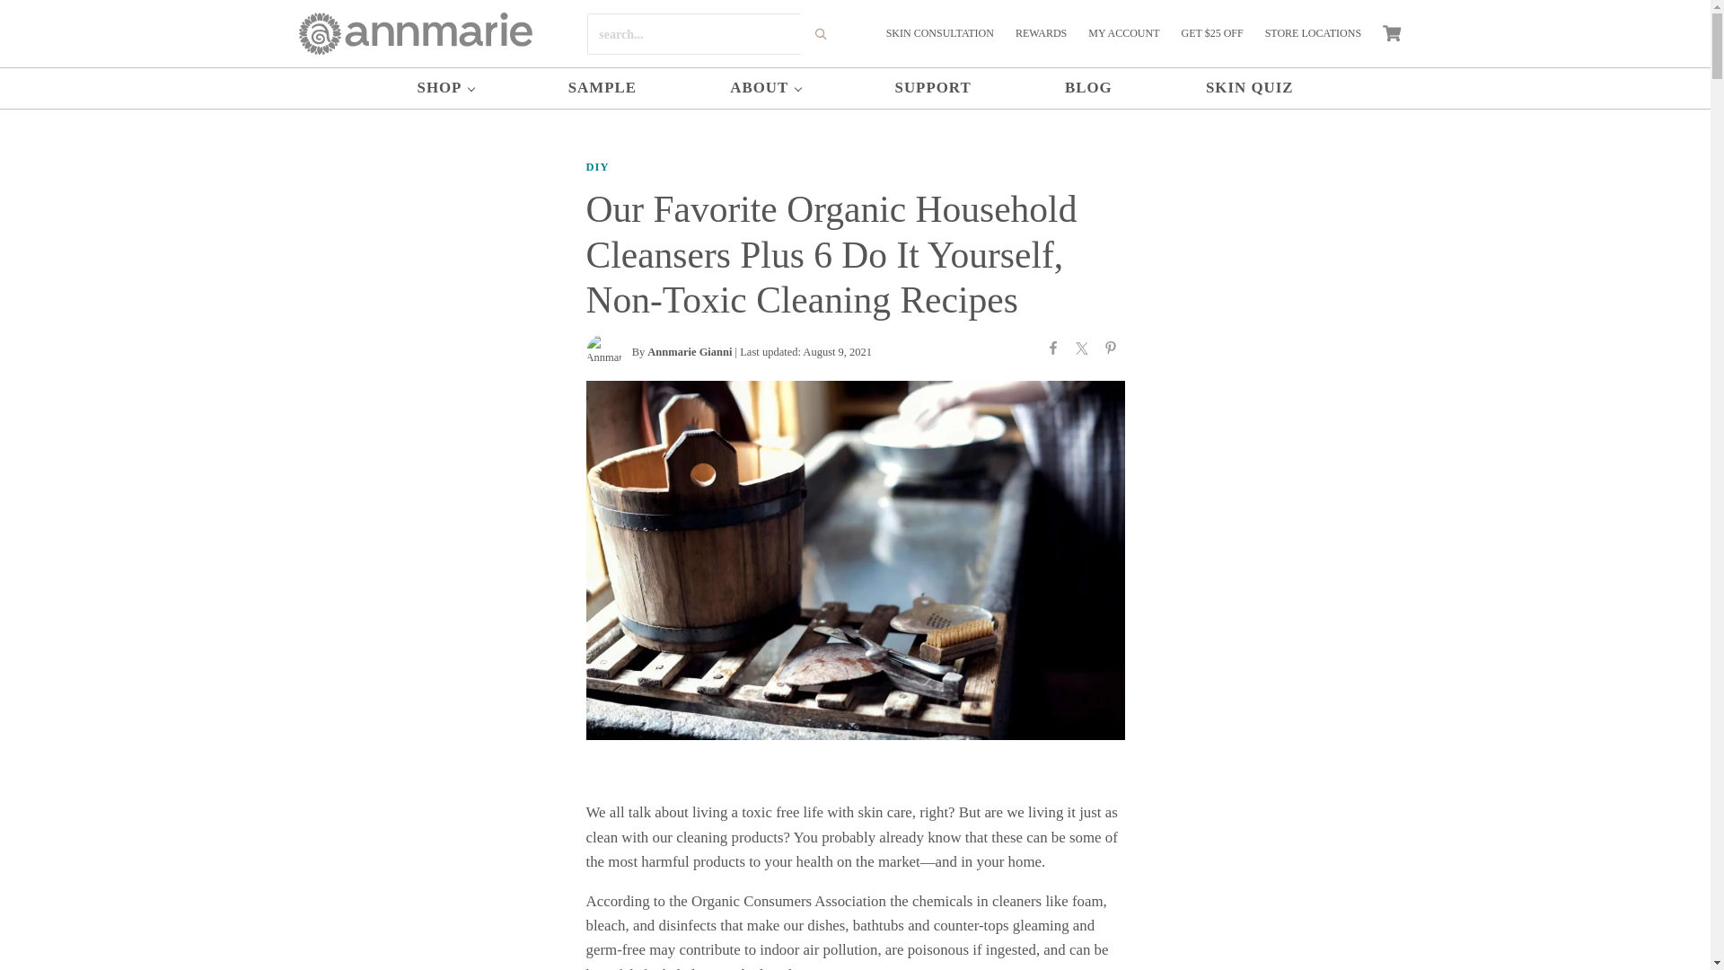  What do you see at coordinates (821, 34) in the screenshot?
I see `SUBMIT SEARCH` at bounding box center [821, 34].